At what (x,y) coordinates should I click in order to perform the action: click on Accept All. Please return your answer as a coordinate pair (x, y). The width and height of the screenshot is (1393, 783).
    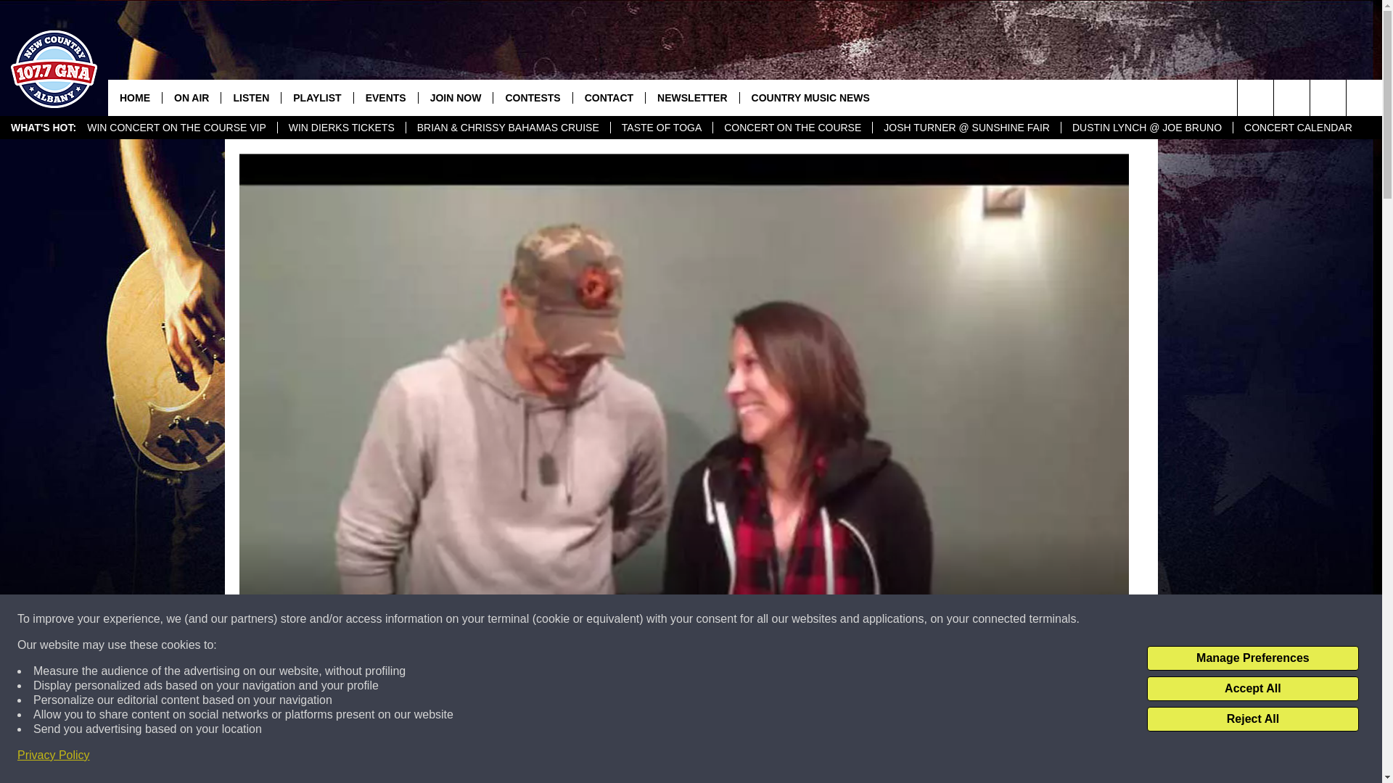
    Looking at the image, I should click on (1252, 689).